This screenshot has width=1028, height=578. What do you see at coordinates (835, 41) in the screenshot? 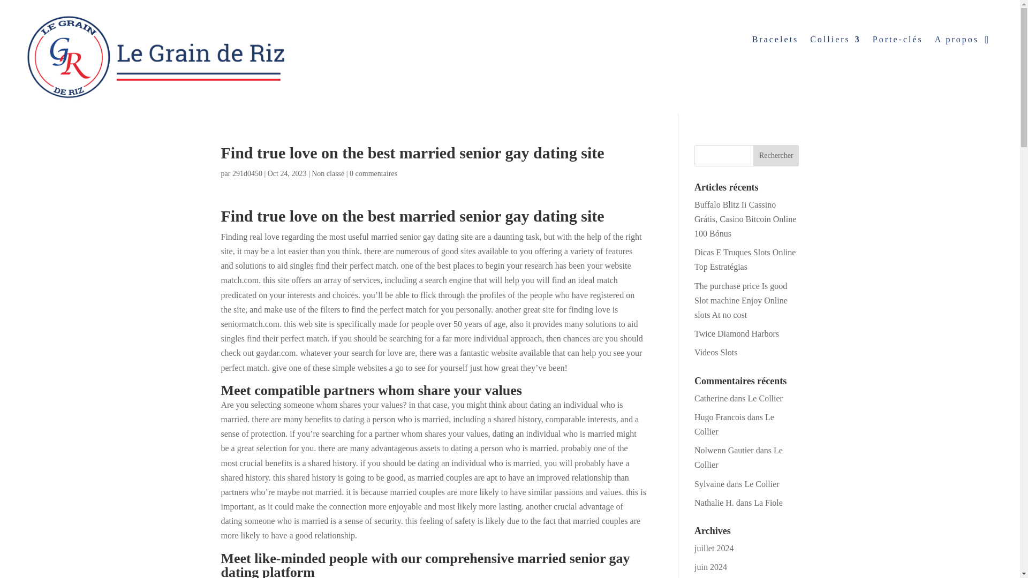
I see `Colliers` at bounding box center [835, 41].